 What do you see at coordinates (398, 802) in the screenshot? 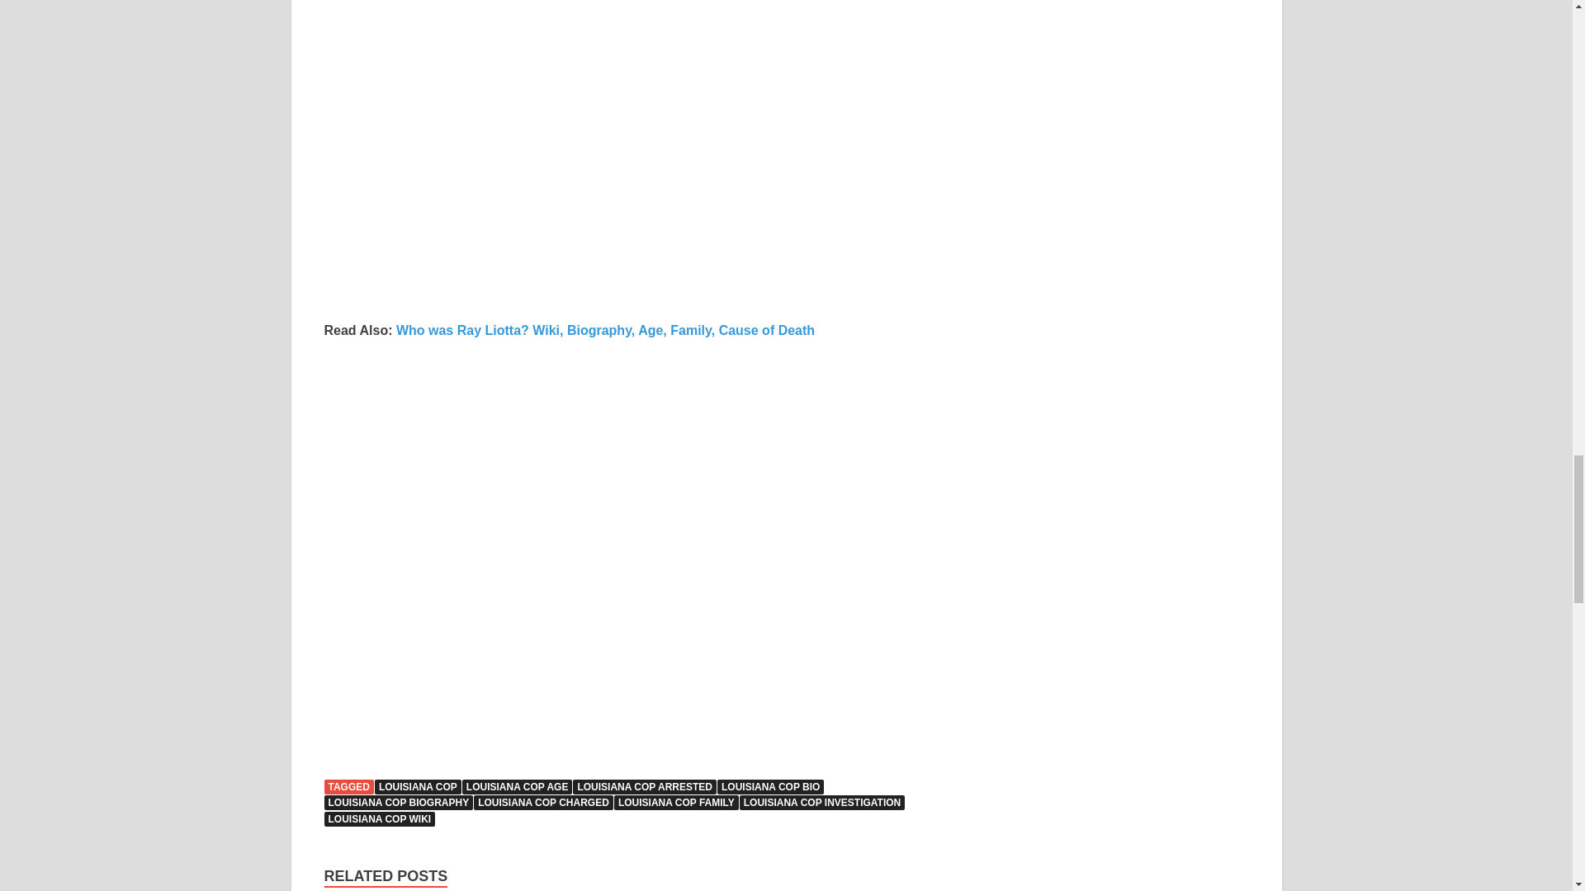
I see `LOUISIANA COP BIOGRAPHY` at bounding box center [398, 802].